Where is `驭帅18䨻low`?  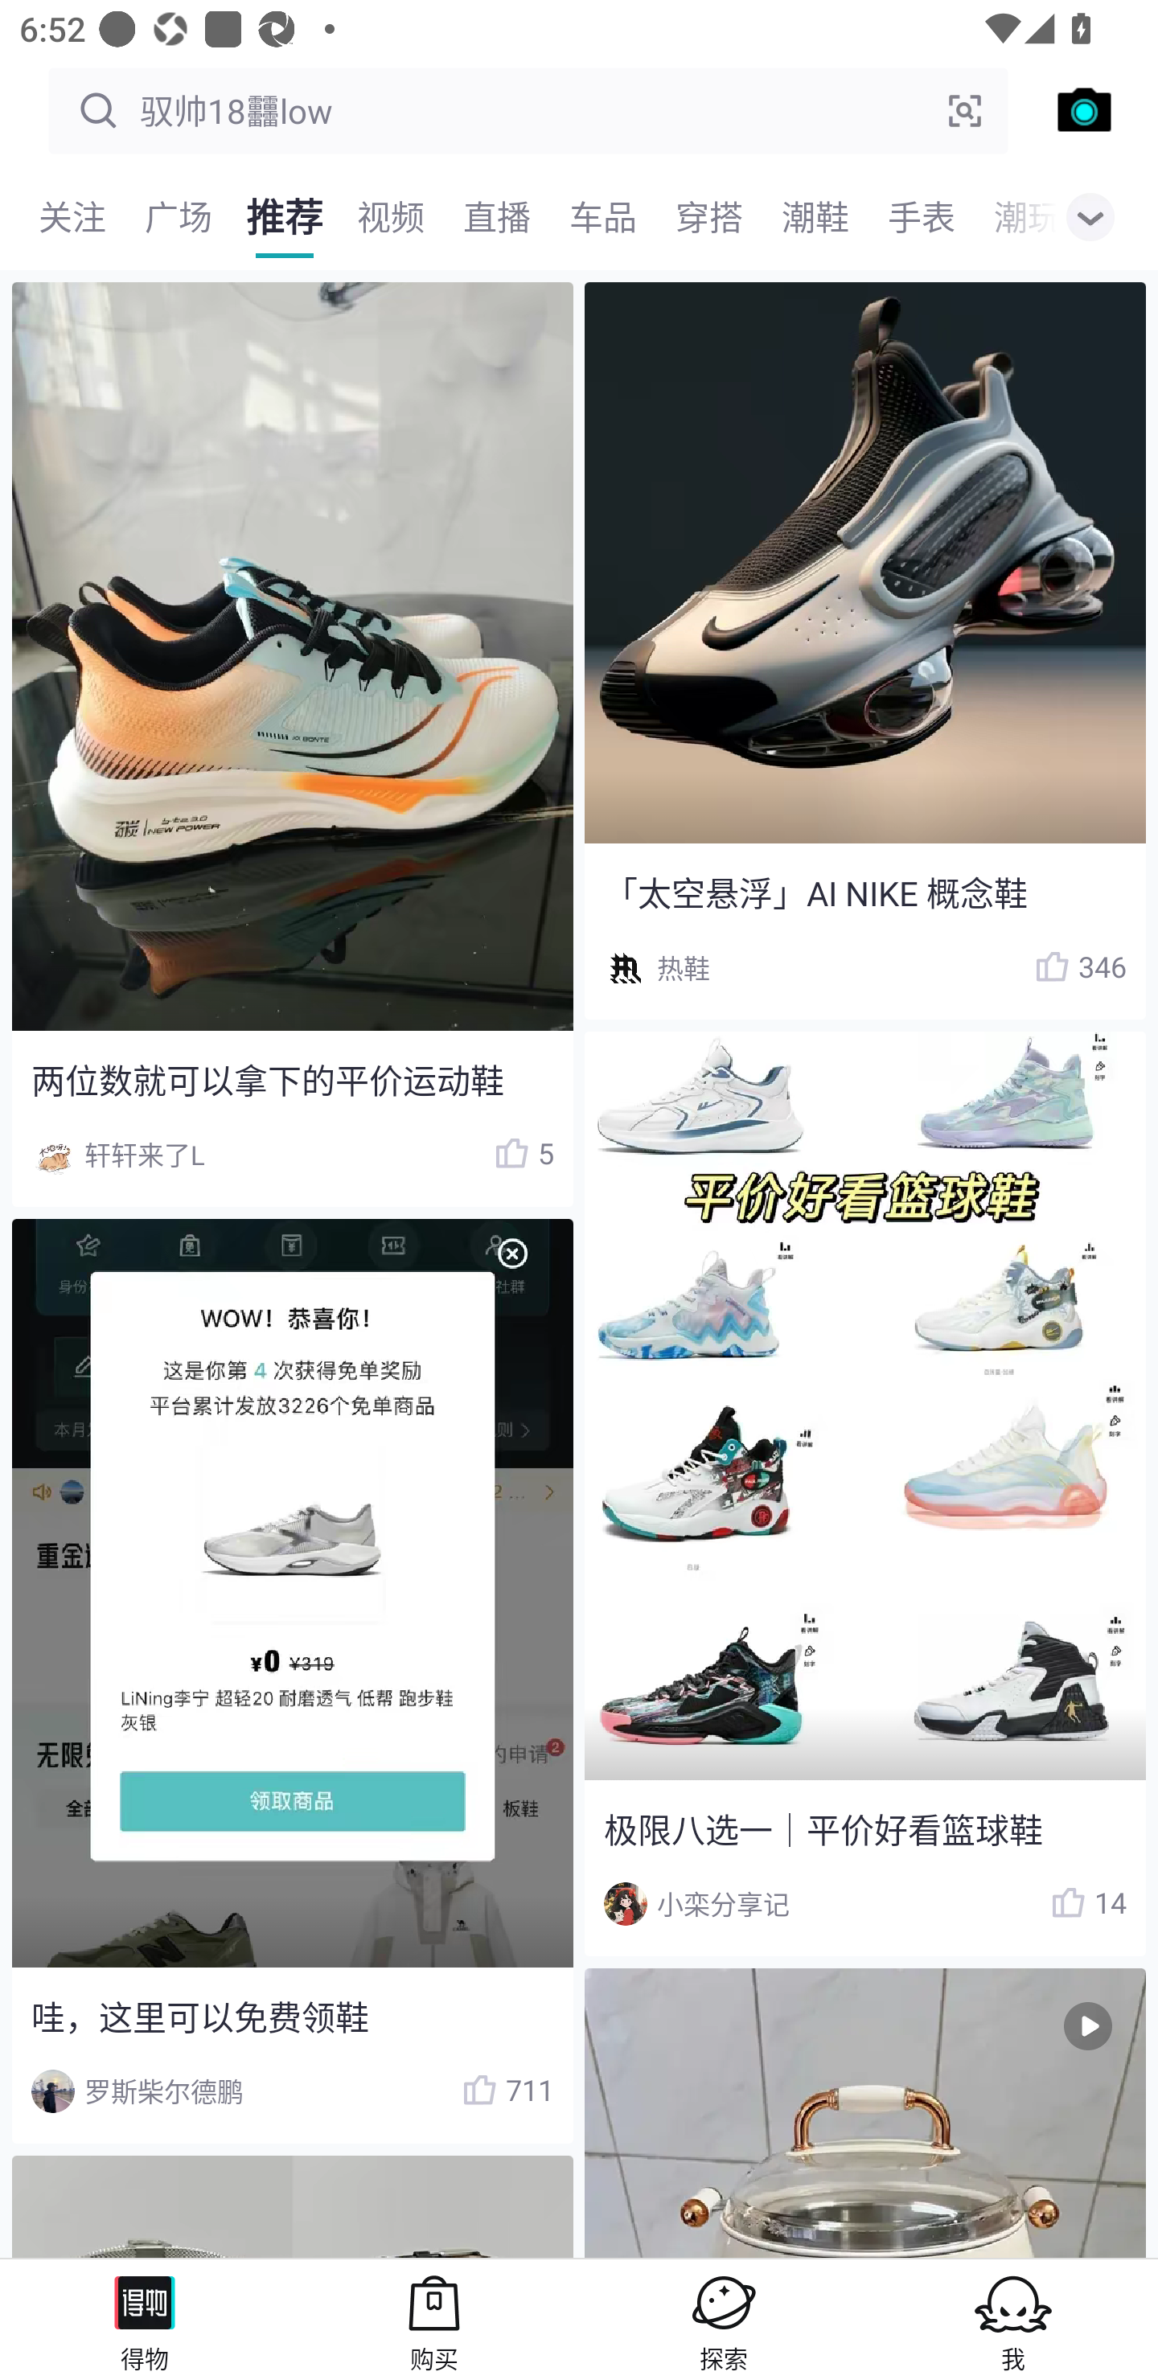
驭帅18䨻low is located at coordinates (528, 111).